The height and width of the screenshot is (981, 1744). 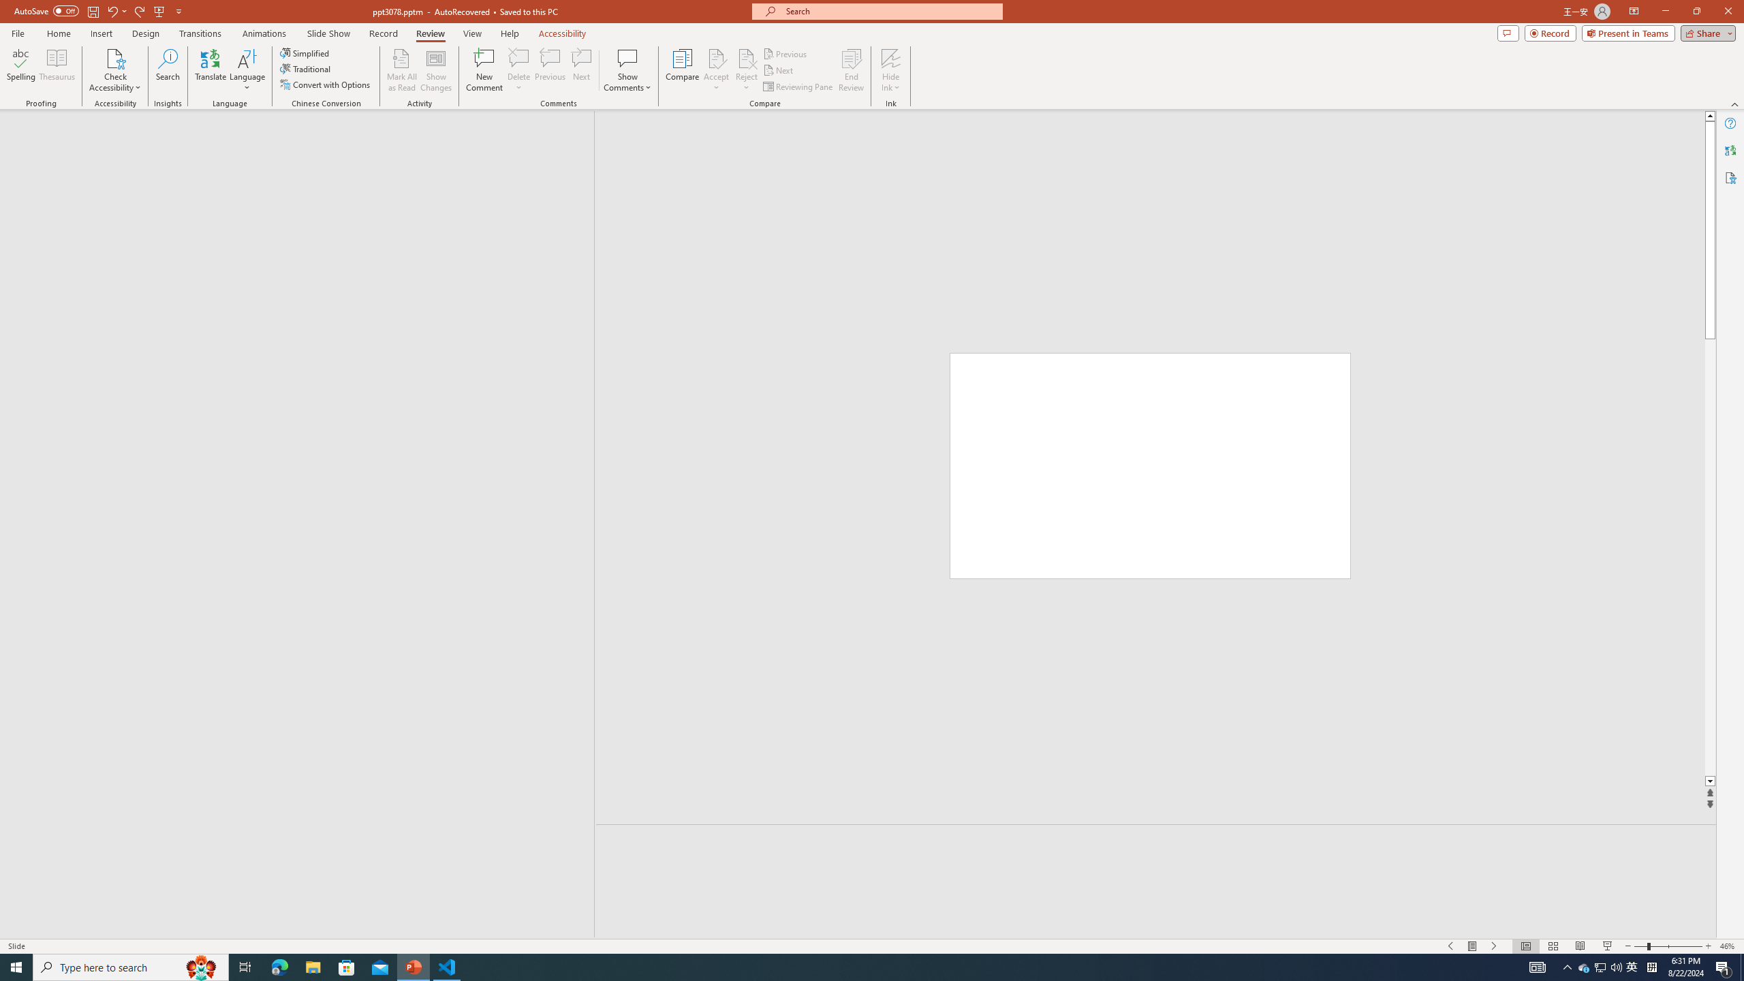 What do you see at coordinates (628, 58) in the screenshot?
I see `Show Comments` at bounding box center [628, 58].